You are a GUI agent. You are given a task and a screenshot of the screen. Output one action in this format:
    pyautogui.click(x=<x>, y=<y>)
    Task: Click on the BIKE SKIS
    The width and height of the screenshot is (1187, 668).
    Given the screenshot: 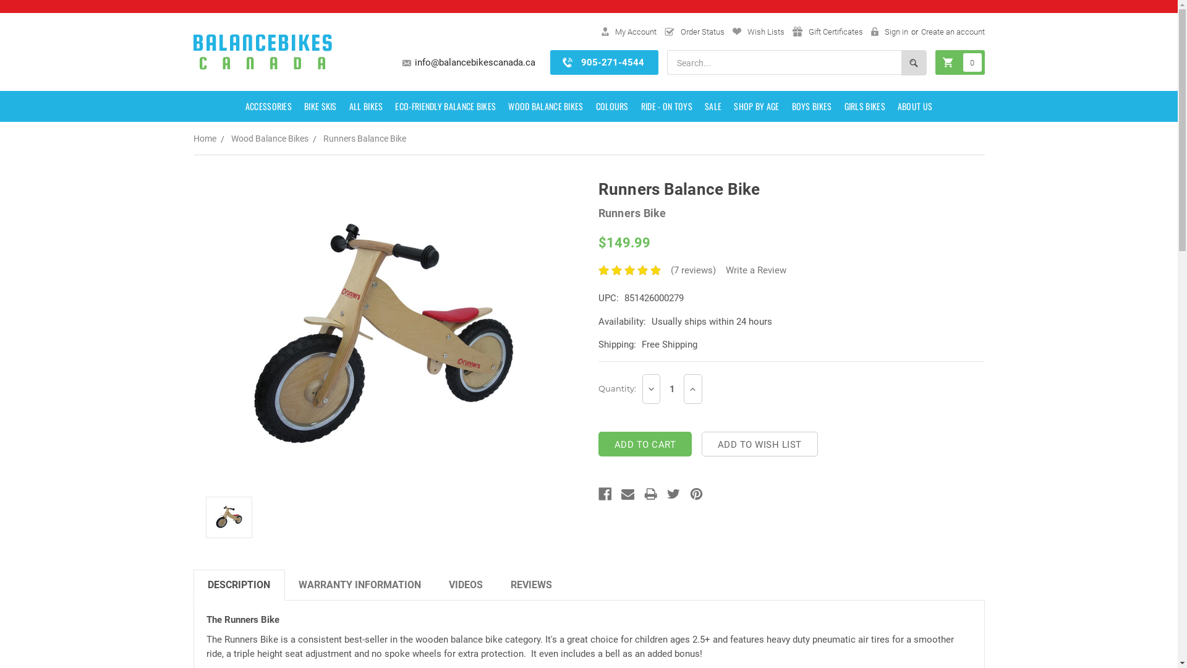 What is the action you would take?
    pyautogui.click(x=320, y=106)
    